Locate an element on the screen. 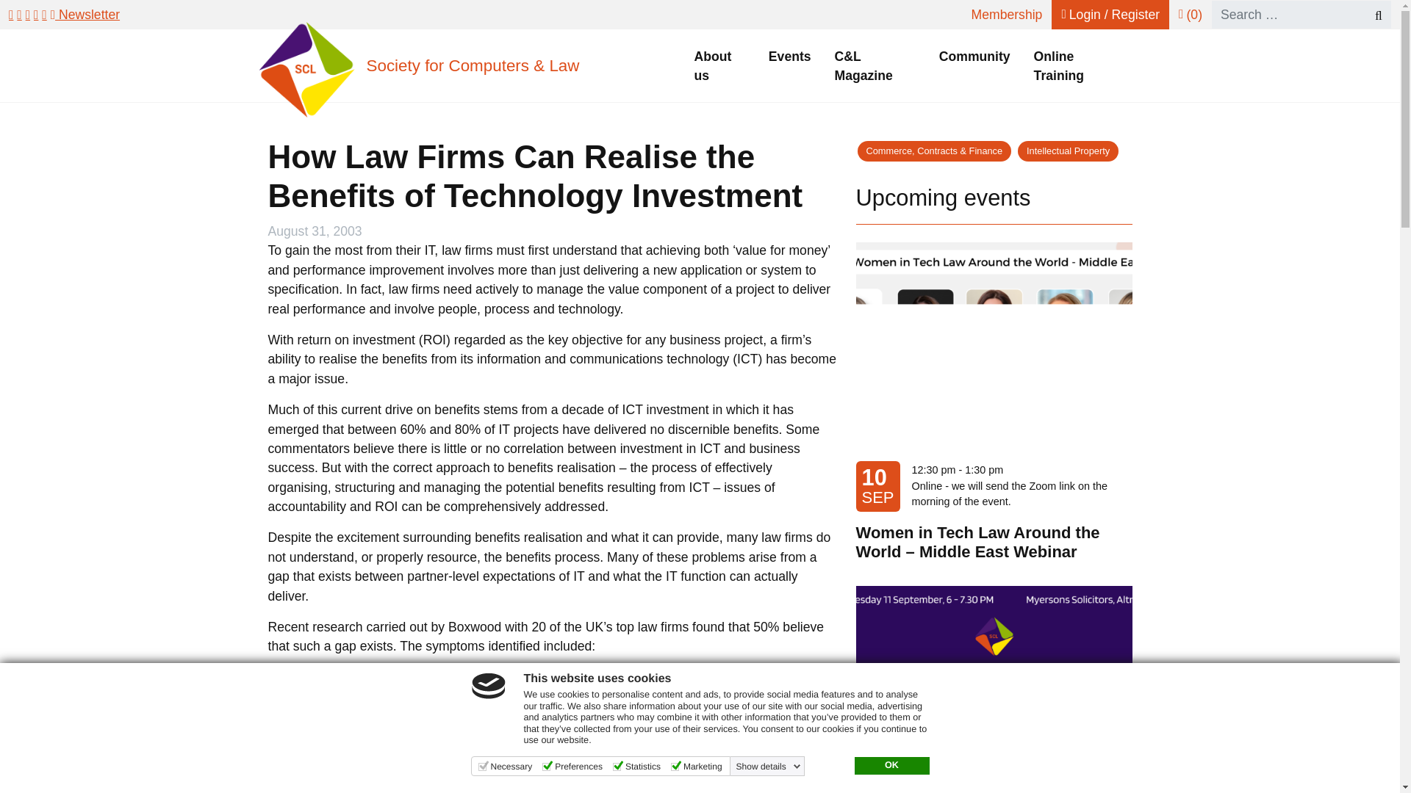 The width and height of the screenshot is (1411, 793). Search is located at coordinates (1371, 15).